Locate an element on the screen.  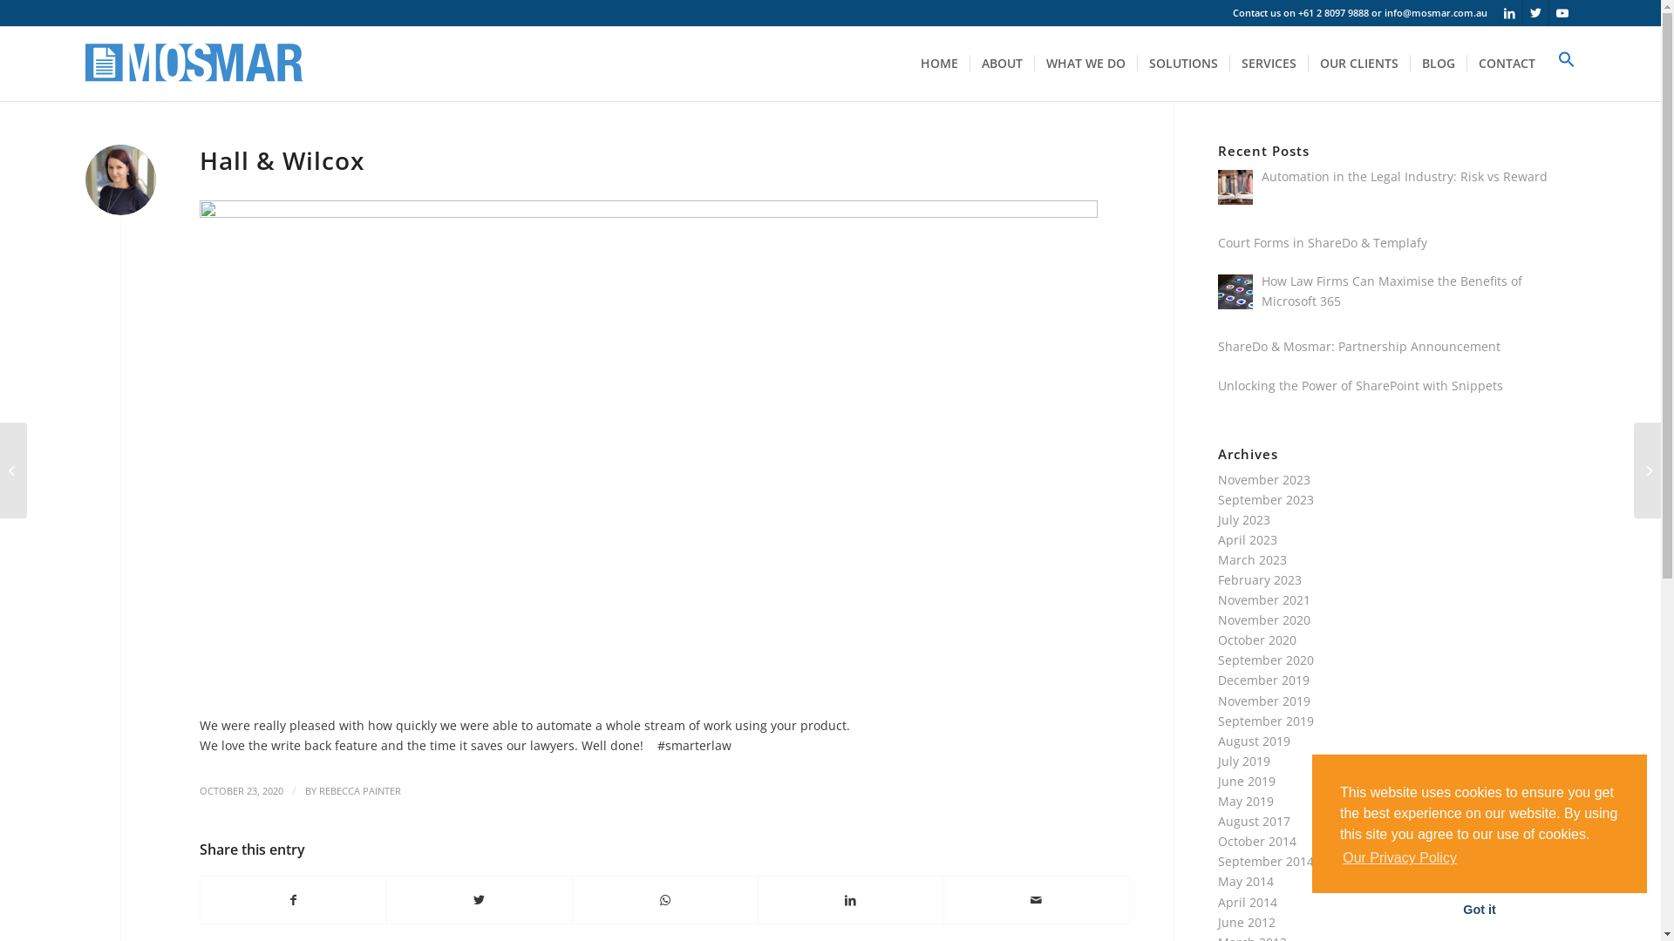
Twitter is located at coordinates (1536, 13).